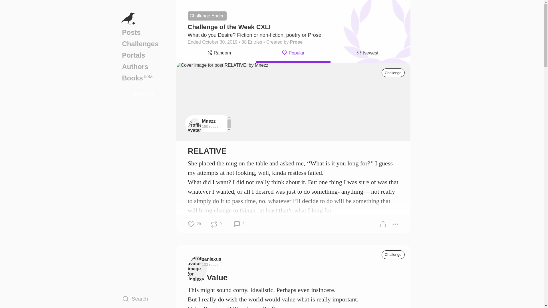 Image resolution: width=548 pixels, height=308 pixels. I want to click on Newest, so click(219, 54).